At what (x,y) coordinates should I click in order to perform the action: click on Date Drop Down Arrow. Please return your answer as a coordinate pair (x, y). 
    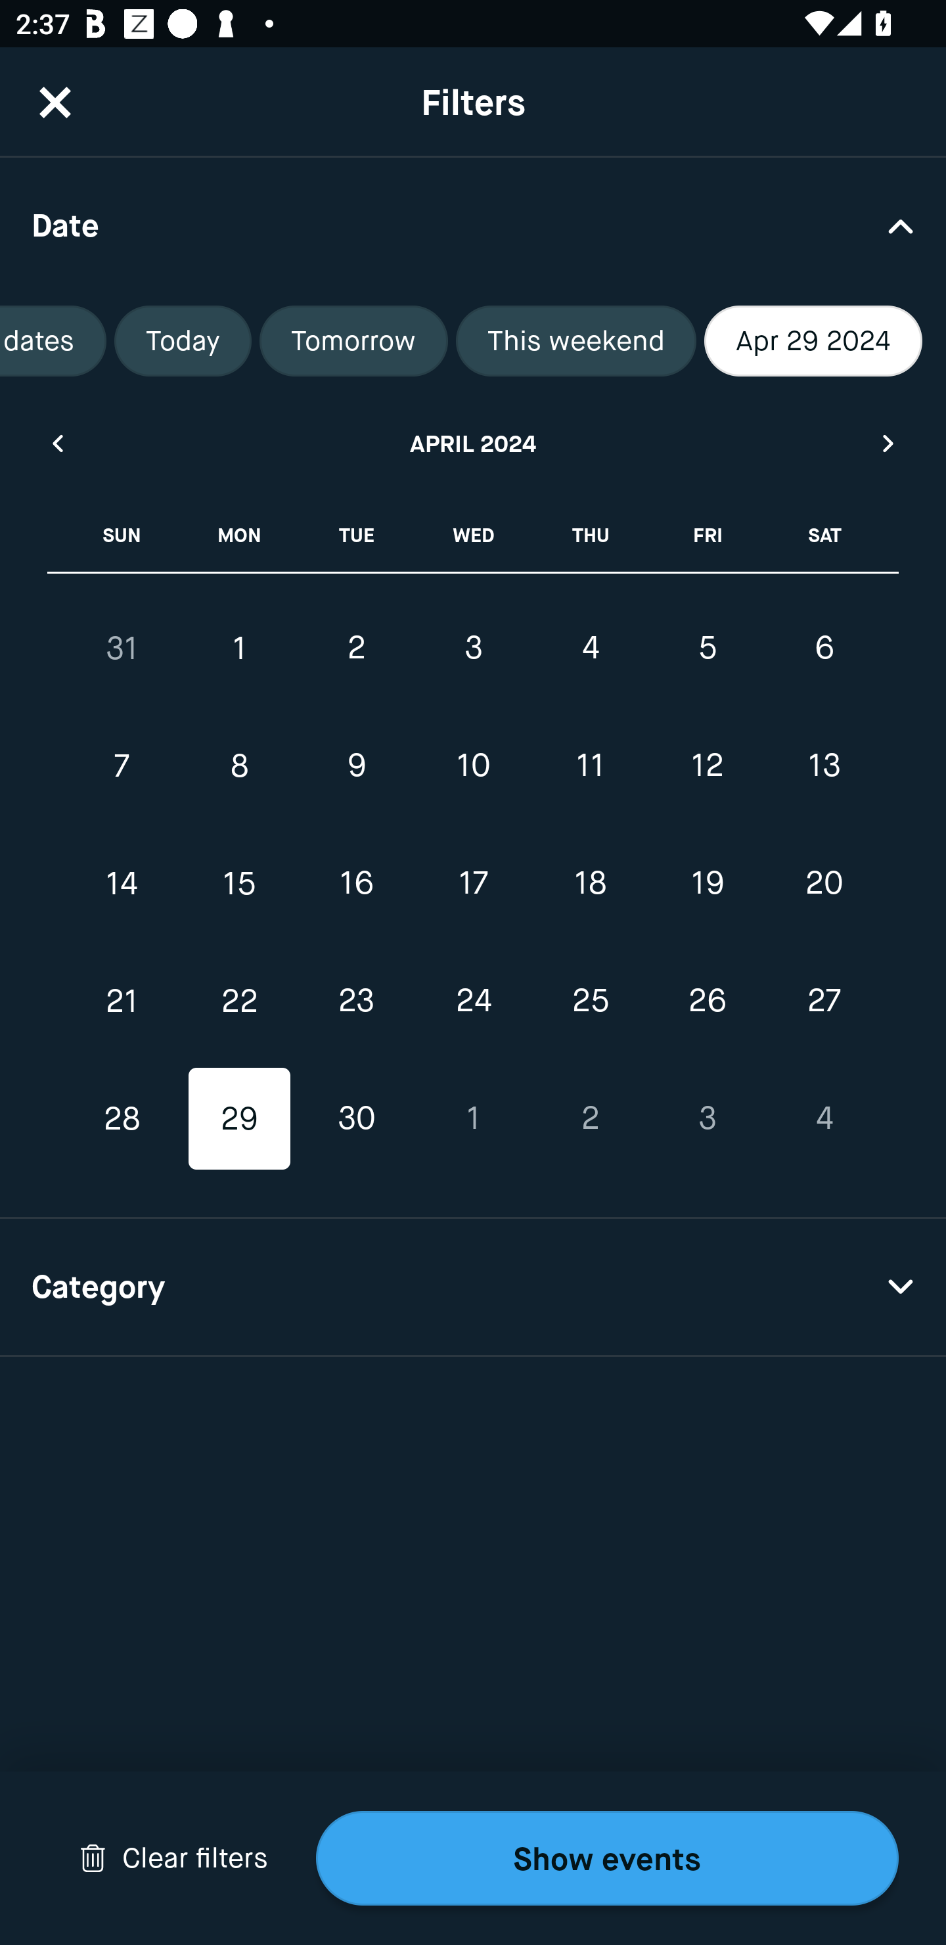
    Looking at the image, I should click on (473, 225).